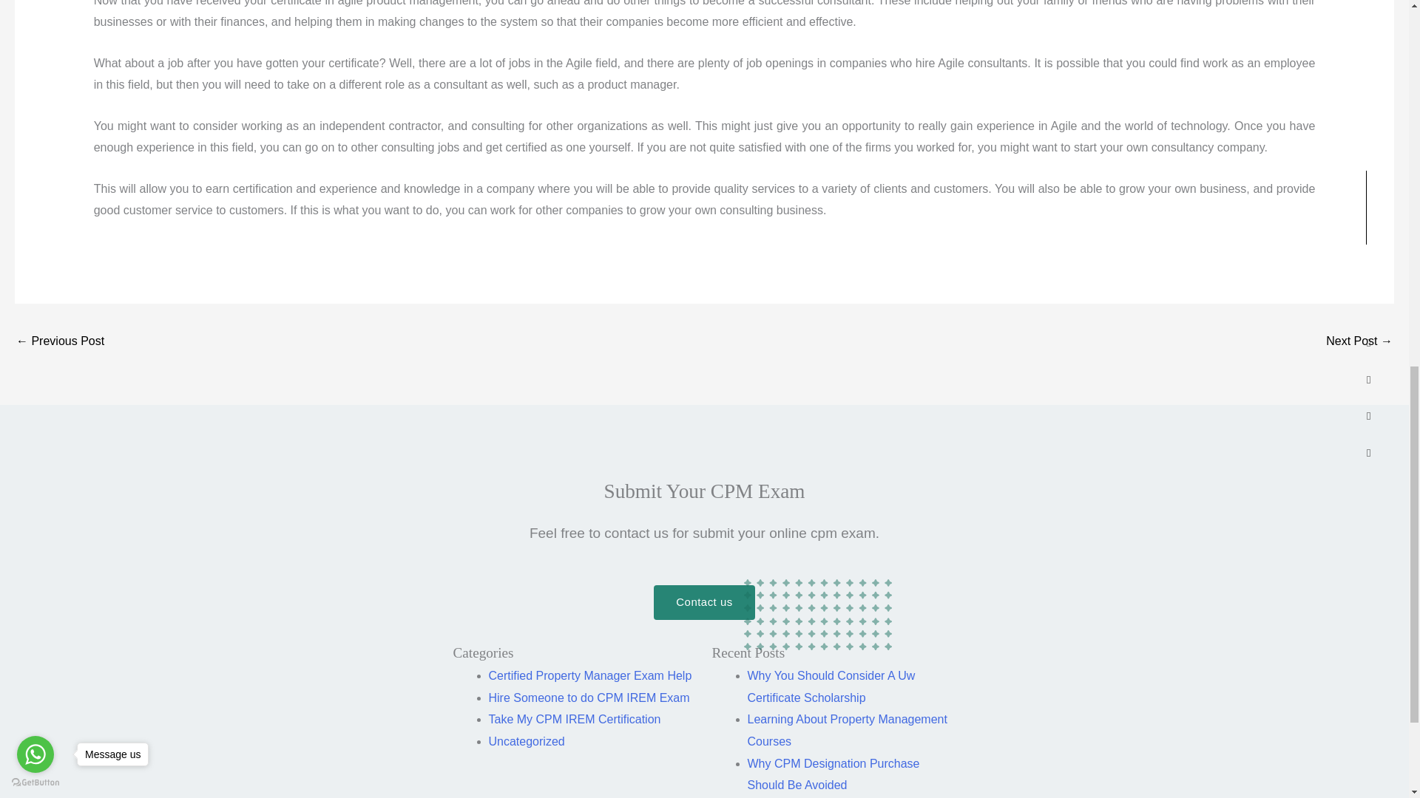  Describe the element at coordinates (703, 602) in the screenshot. I see `Contact us` at that location.